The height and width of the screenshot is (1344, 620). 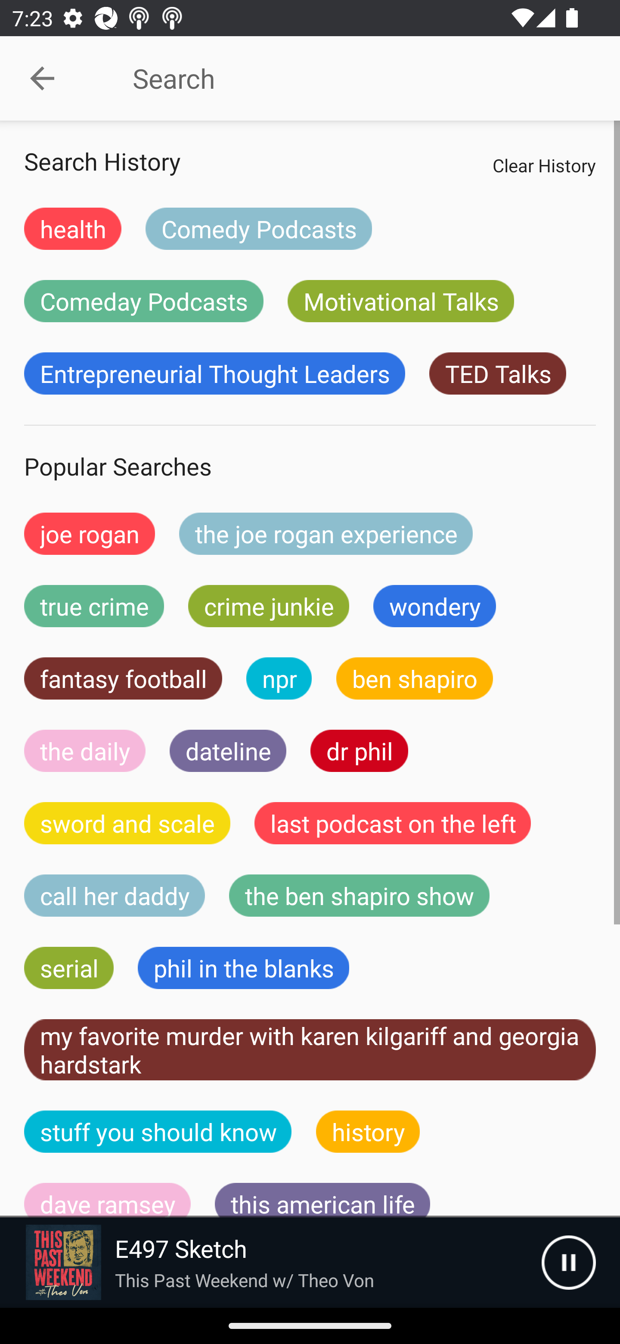 I want to click on Motivational Talks, so click(x=400, y=301).